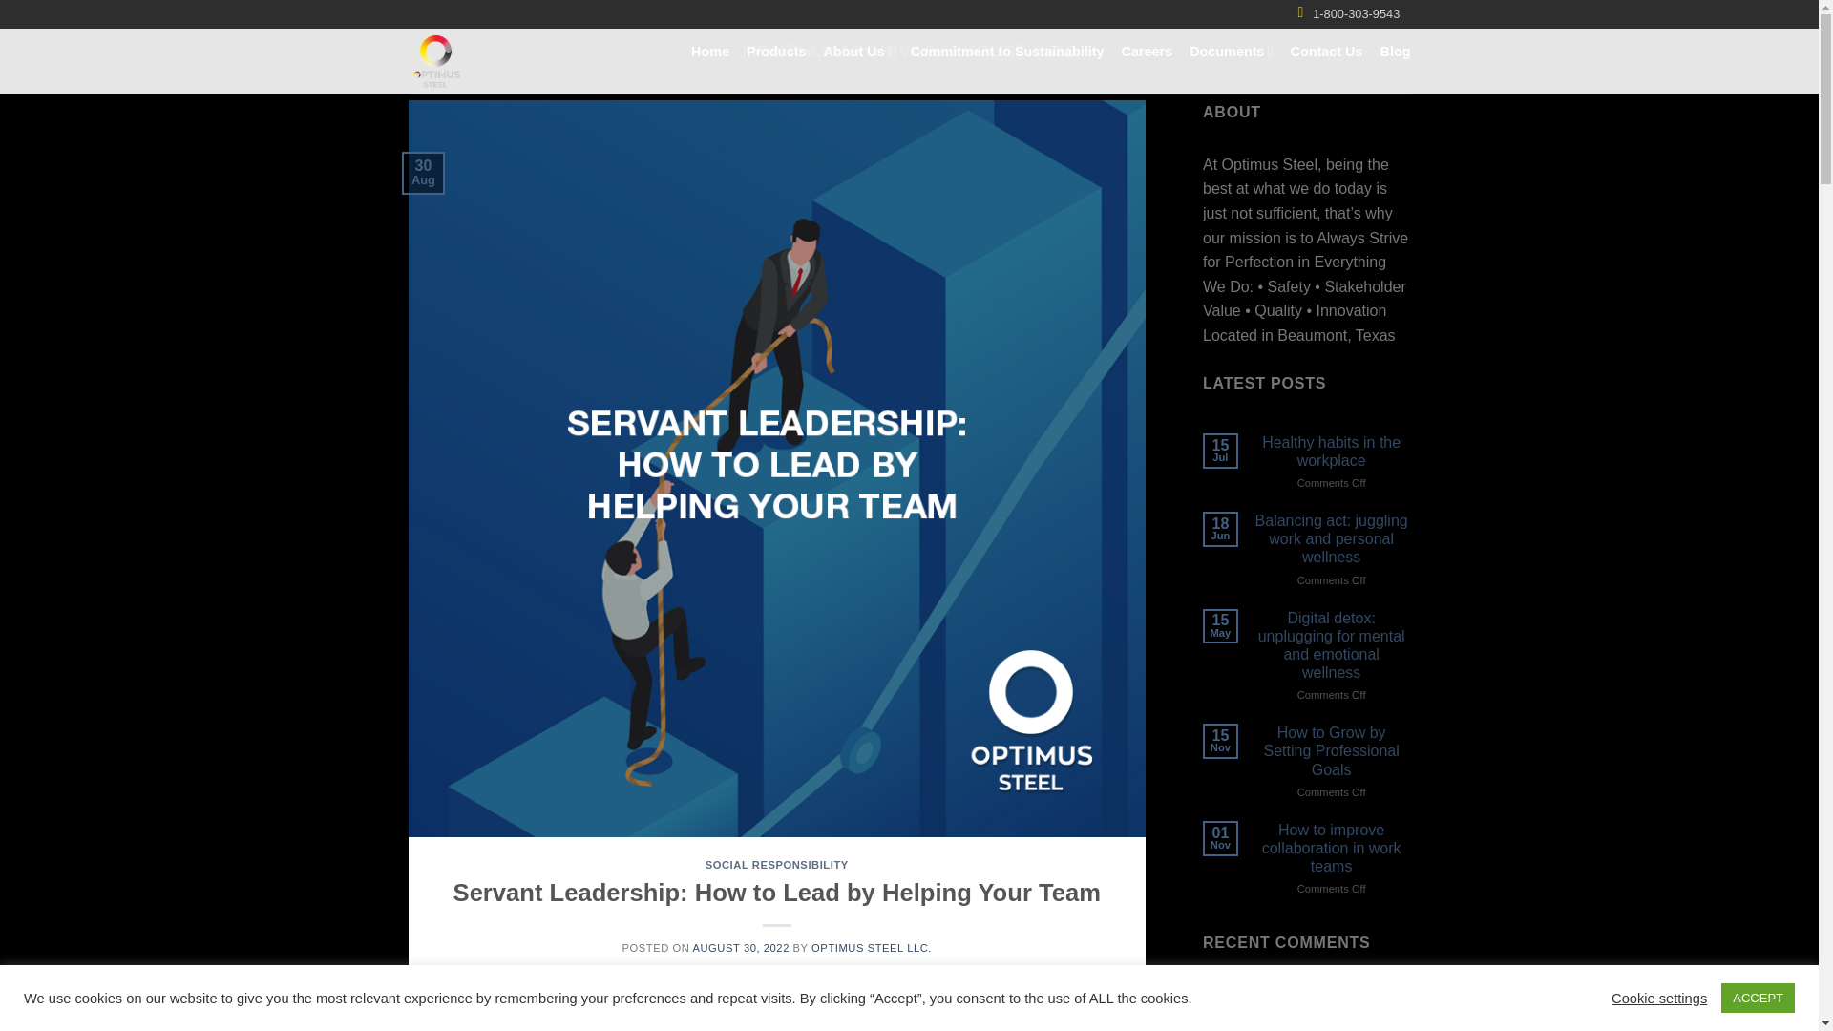  I want to click on Balancing act: juggling work and personal wellness, so click(1331, 538).